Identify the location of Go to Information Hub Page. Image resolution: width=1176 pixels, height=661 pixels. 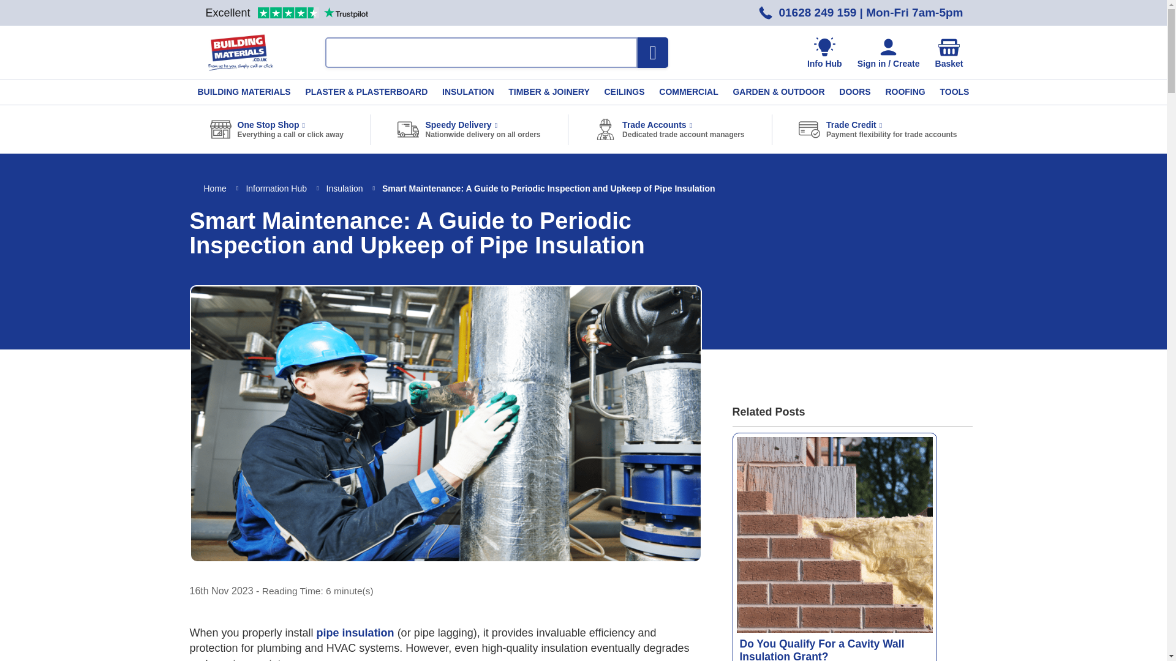
(277, 189).